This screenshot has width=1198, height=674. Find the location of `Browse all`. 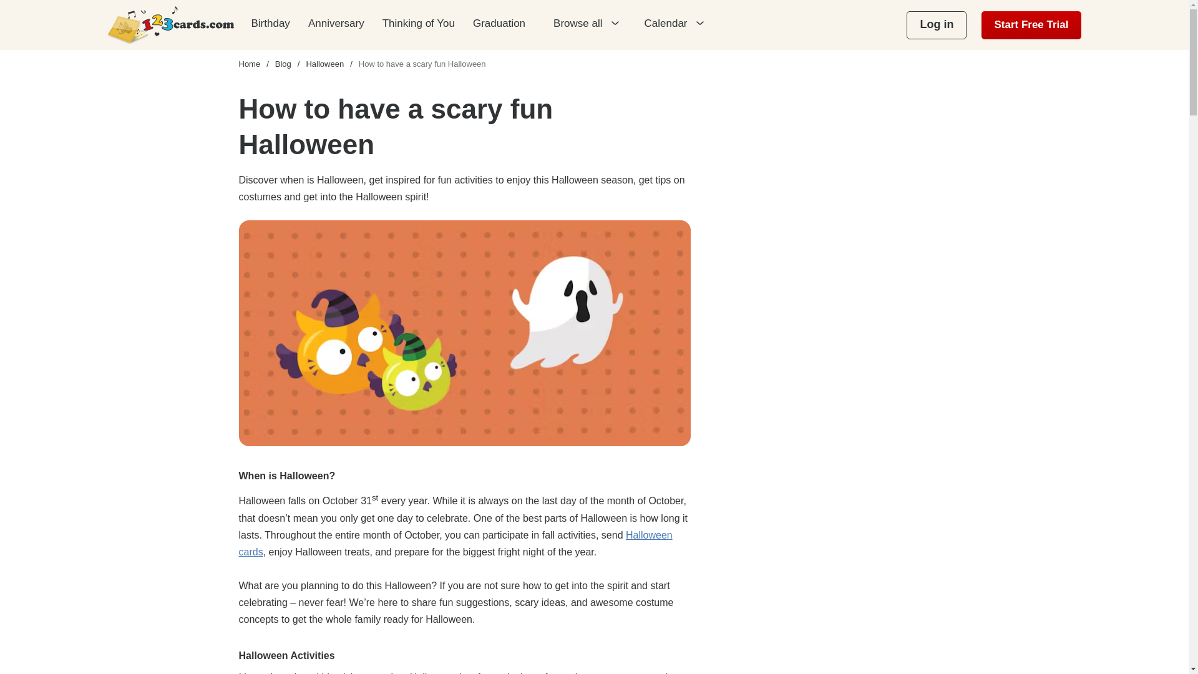

Browse all is located at coordinates (585, 27).